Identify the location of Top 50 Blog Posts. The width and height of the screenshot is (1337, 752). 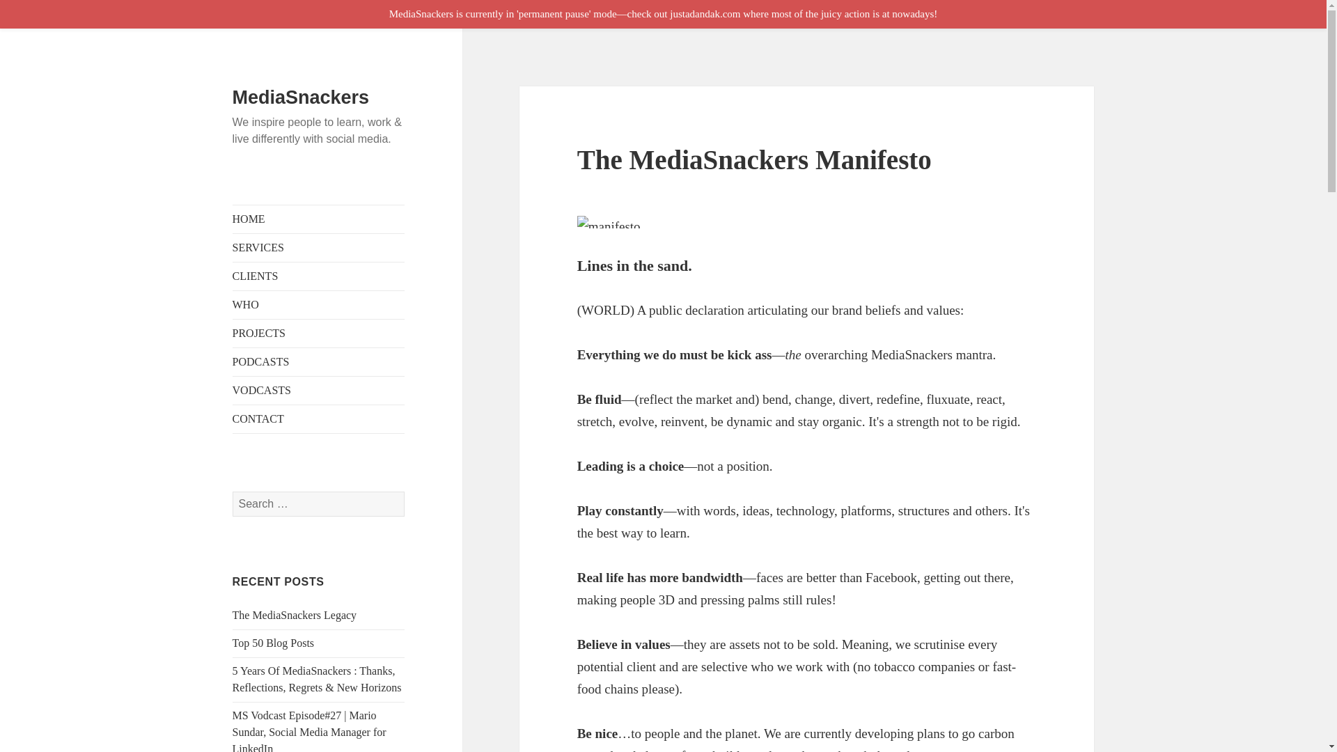
(273, 643).